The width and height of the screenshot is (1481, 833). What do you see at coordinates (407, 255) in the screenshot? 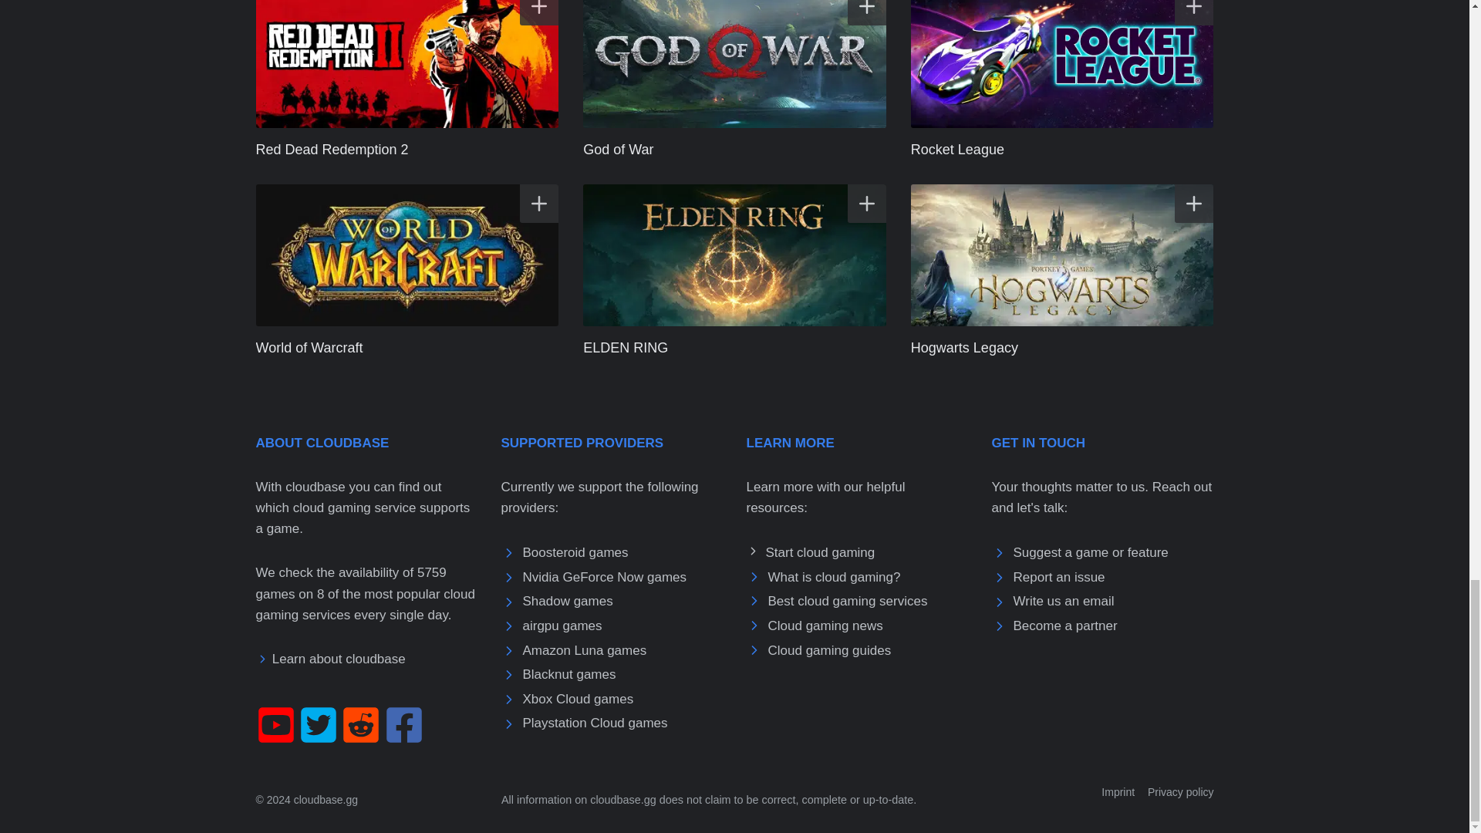
I see `World of Warcraft 6` at bounding box center [407, 255].